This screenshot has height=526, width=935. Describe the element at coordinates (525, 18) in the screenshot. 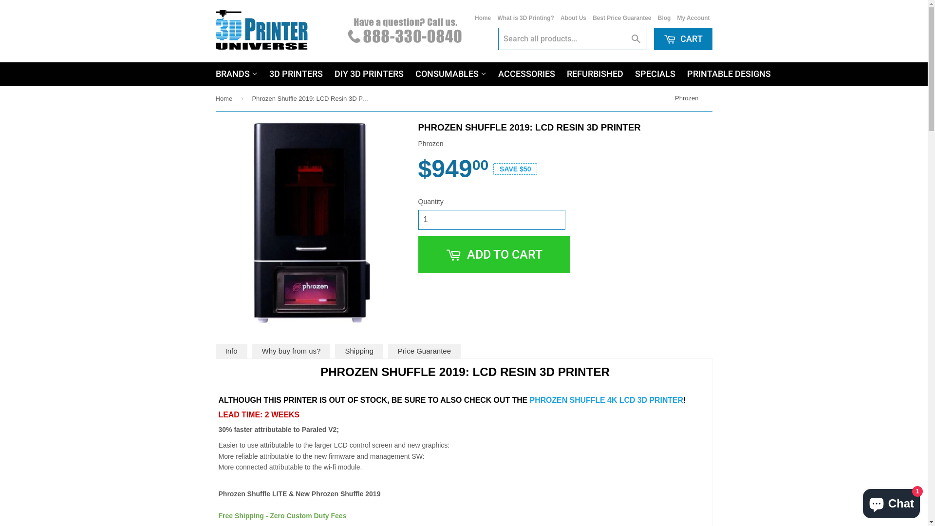

I see `What is 3D Printing?` at that location.